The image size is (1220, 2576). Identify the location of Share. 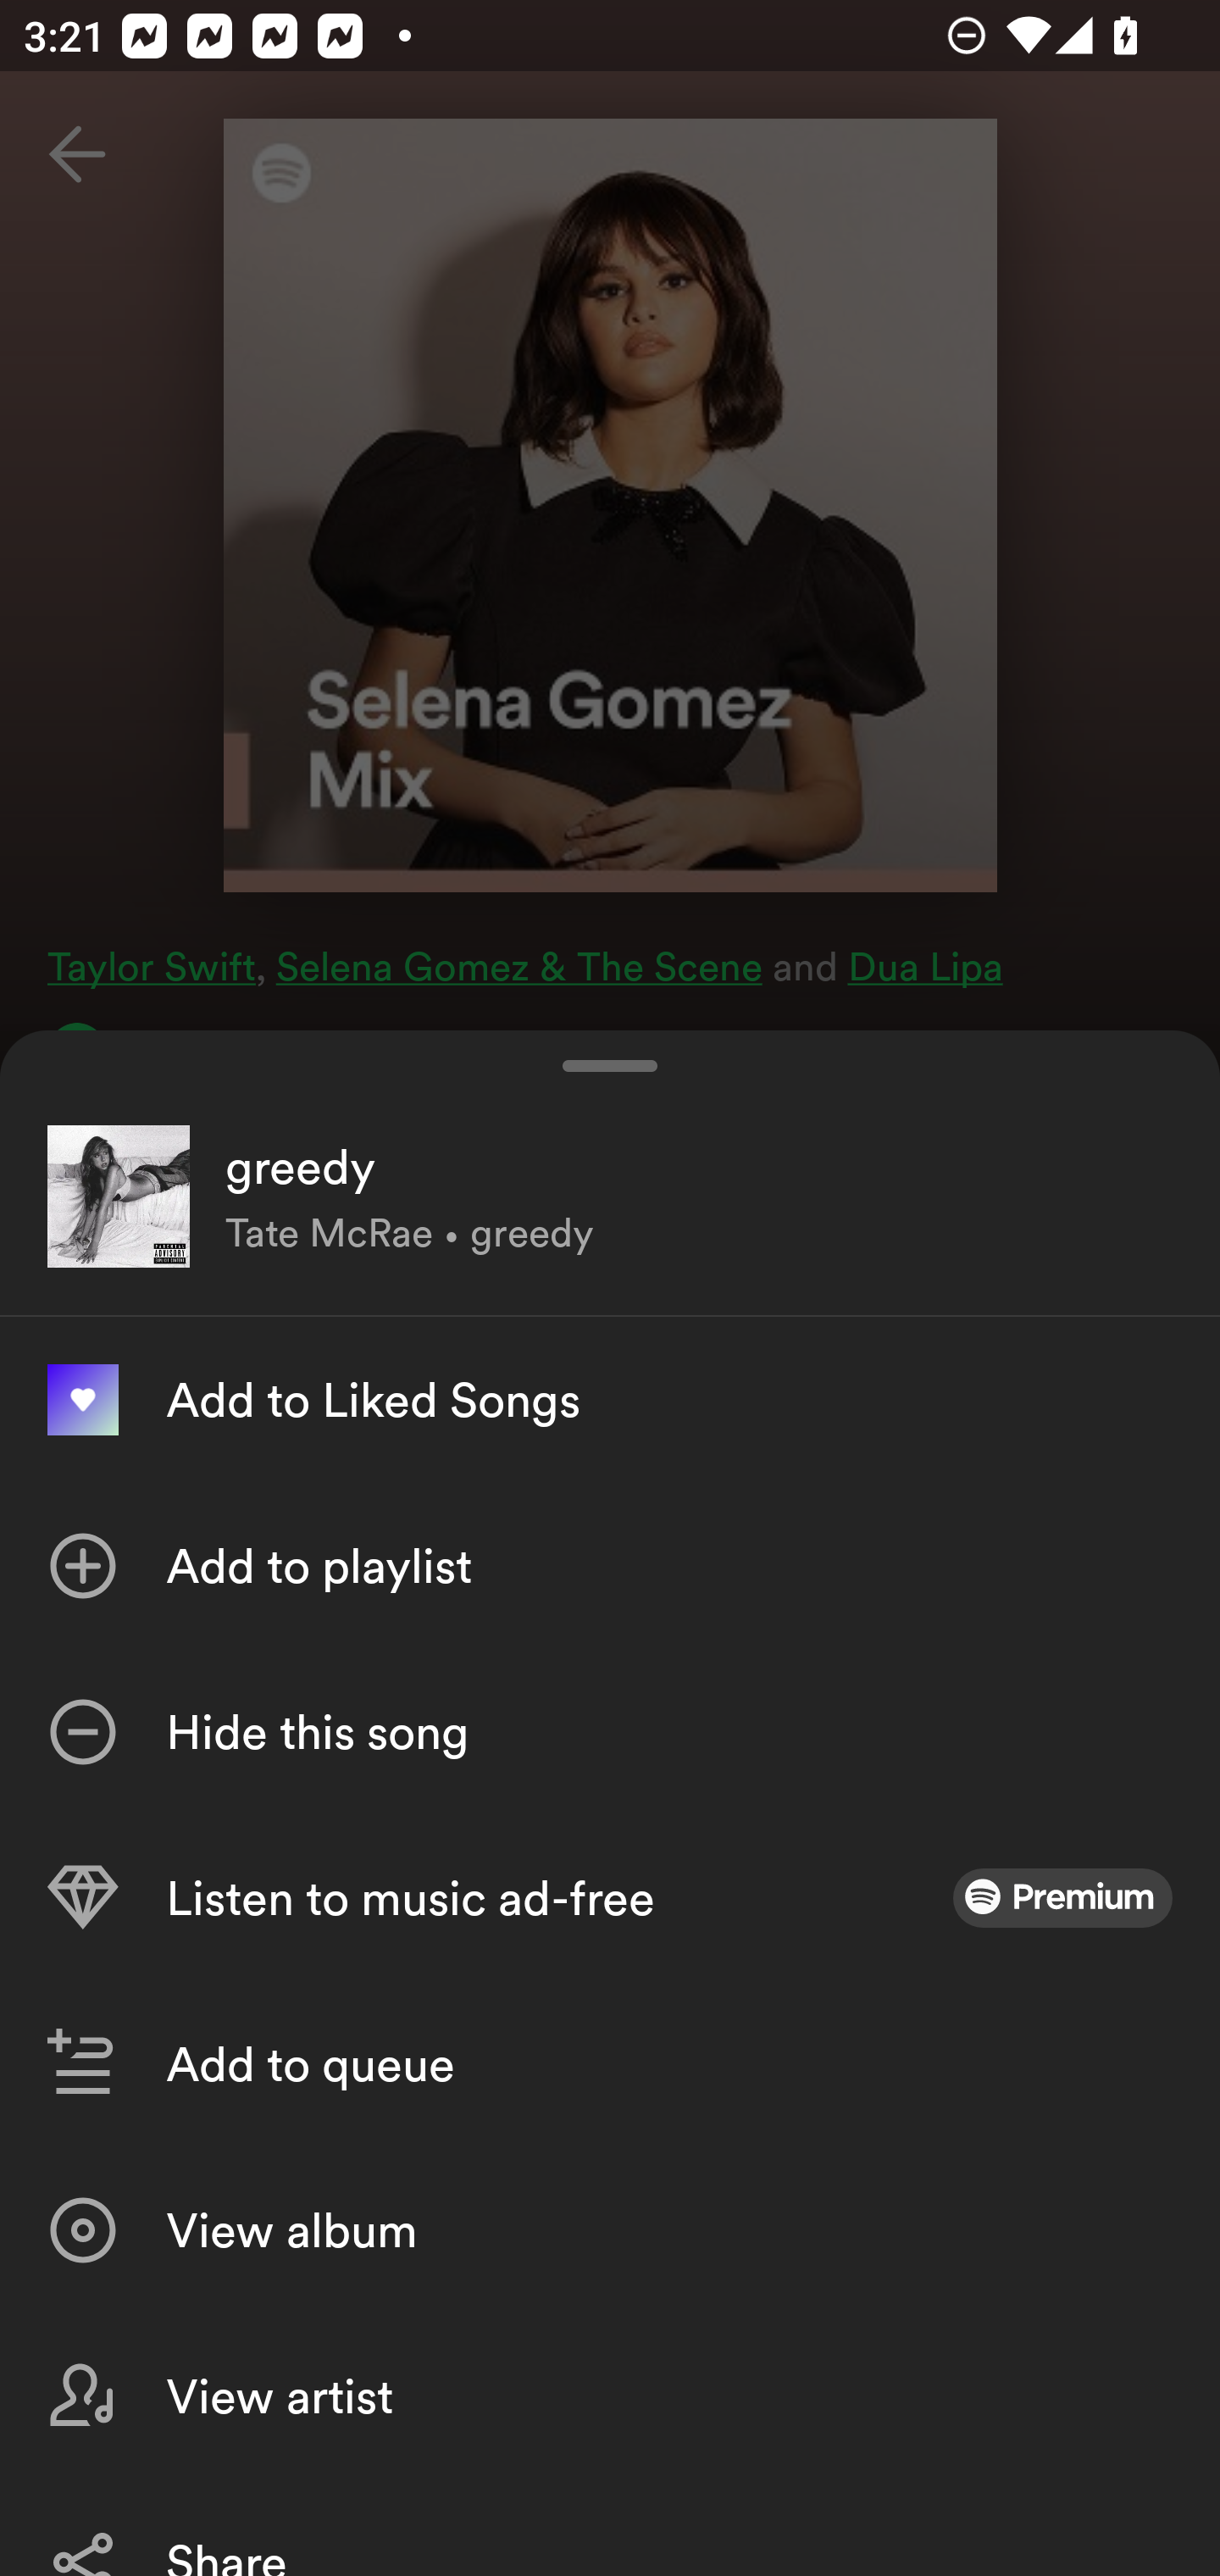
(610, 2527).